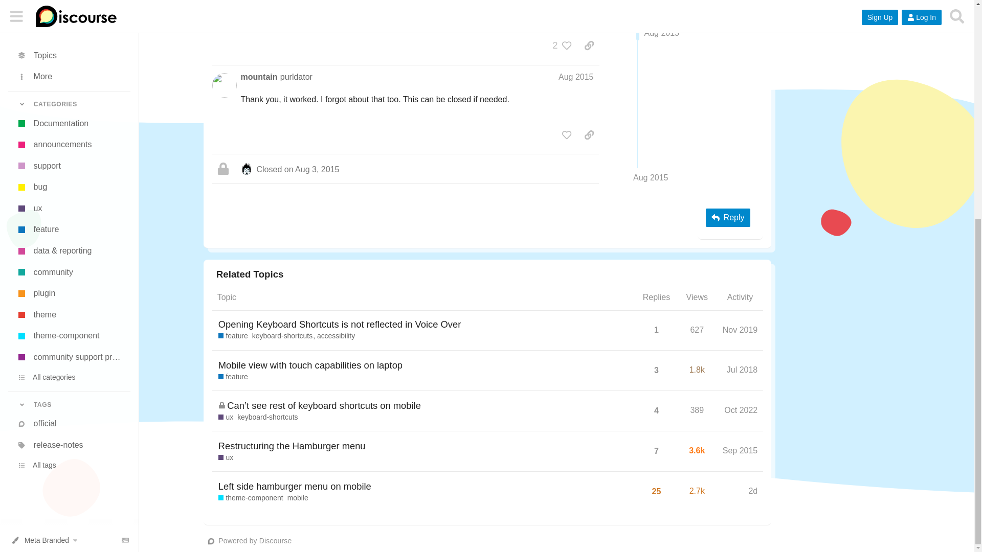 Image resolution: width=982 pixels, height=552 pixels. Describe the element at coordinates (69, 5) in the screenshot. I see `community support program` at that location.